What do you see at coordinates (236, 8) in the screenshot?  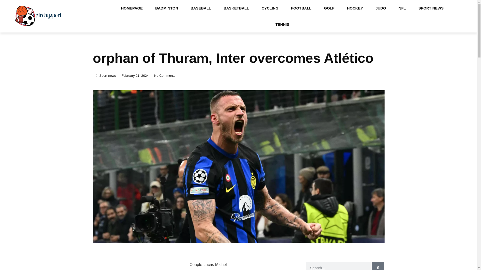 I see `BASKETBALL` at bounding box center [236, 8].